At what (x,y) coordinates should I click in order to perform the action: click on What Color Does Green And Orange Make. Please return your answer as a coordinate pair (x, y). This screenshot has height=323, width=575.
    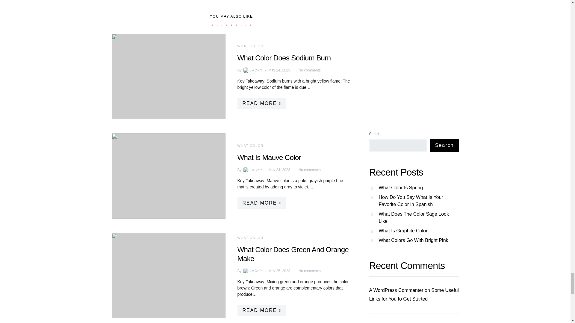
    Looking at the image, I should click on (293, 254).